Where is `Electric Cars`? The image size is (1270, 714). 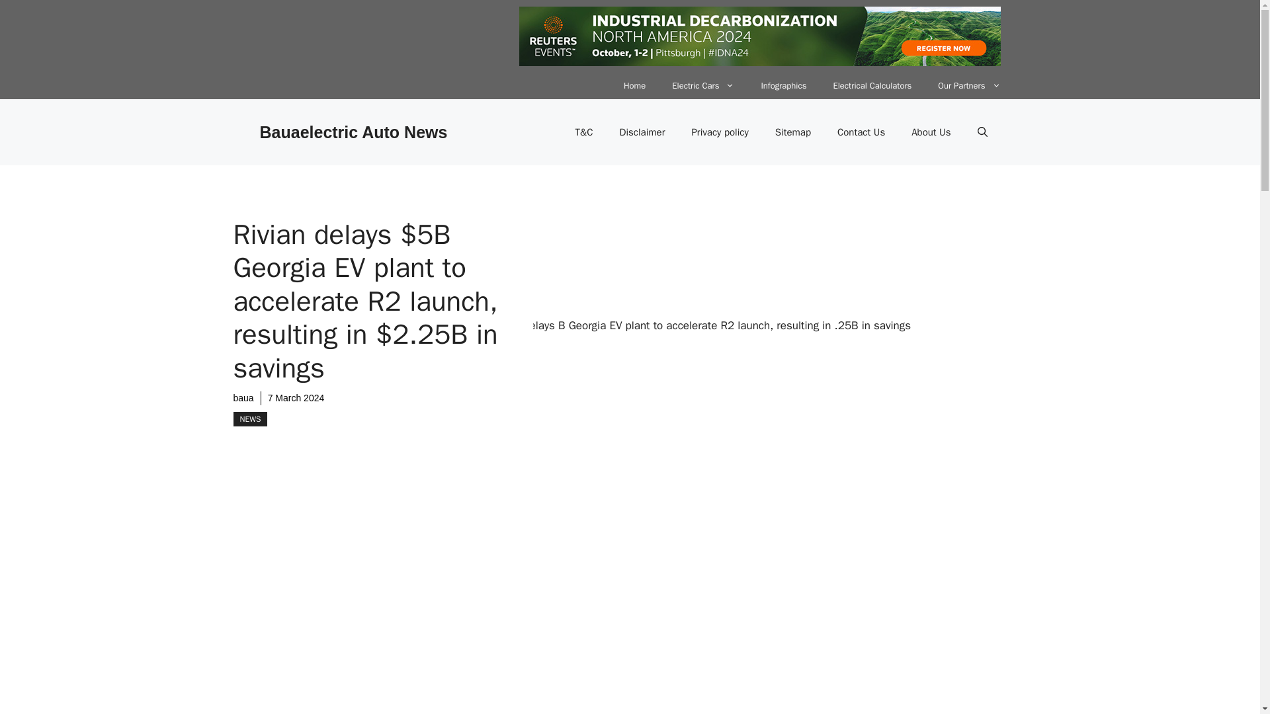 Electric Cars is located at coordinates (703, 86).